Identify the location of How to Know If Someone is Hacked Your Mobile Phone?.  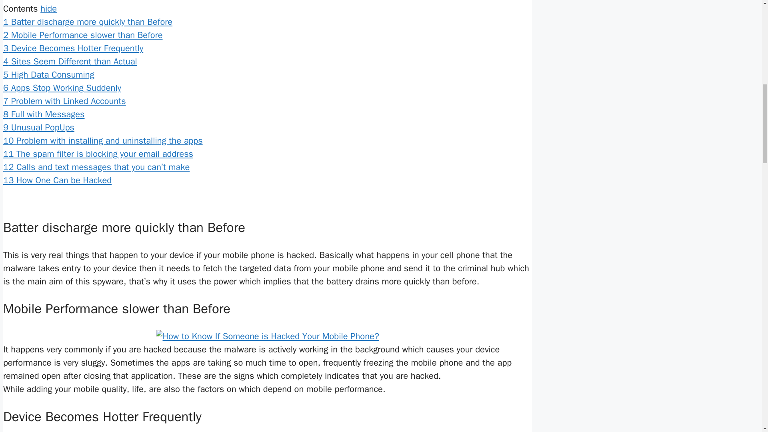
(267, 336).